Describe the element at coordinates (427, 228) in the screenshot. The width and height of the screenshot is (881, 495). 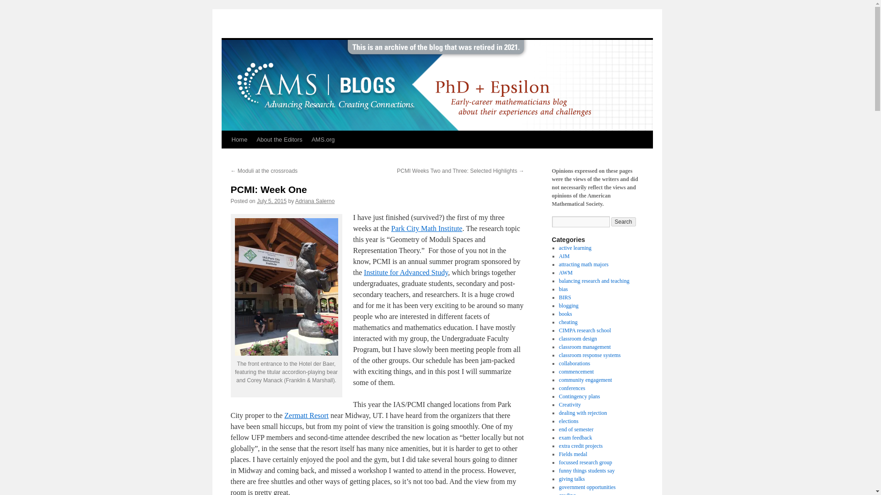
I see `Park City Math Institute` at that location.